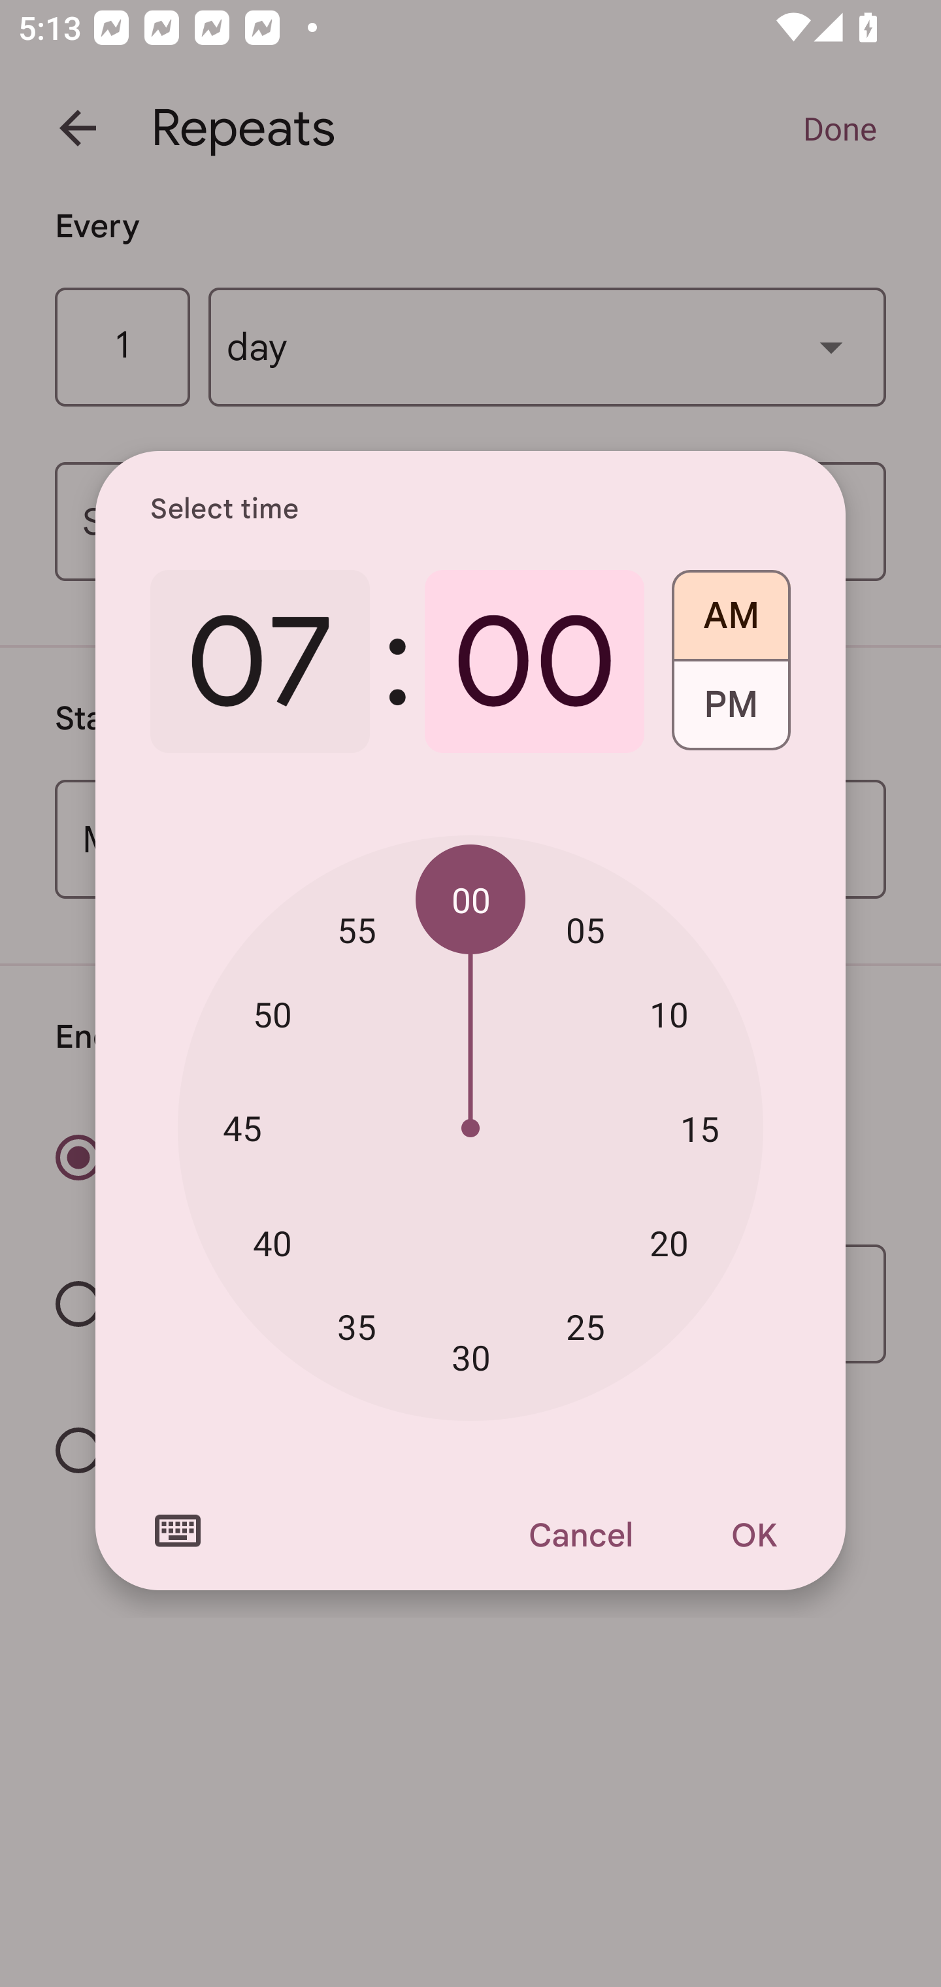 This screenshot has width=941, height=1987. Describe the element at coordinates (580, 1535) in the screenshot. I see `Cancel` at that location.